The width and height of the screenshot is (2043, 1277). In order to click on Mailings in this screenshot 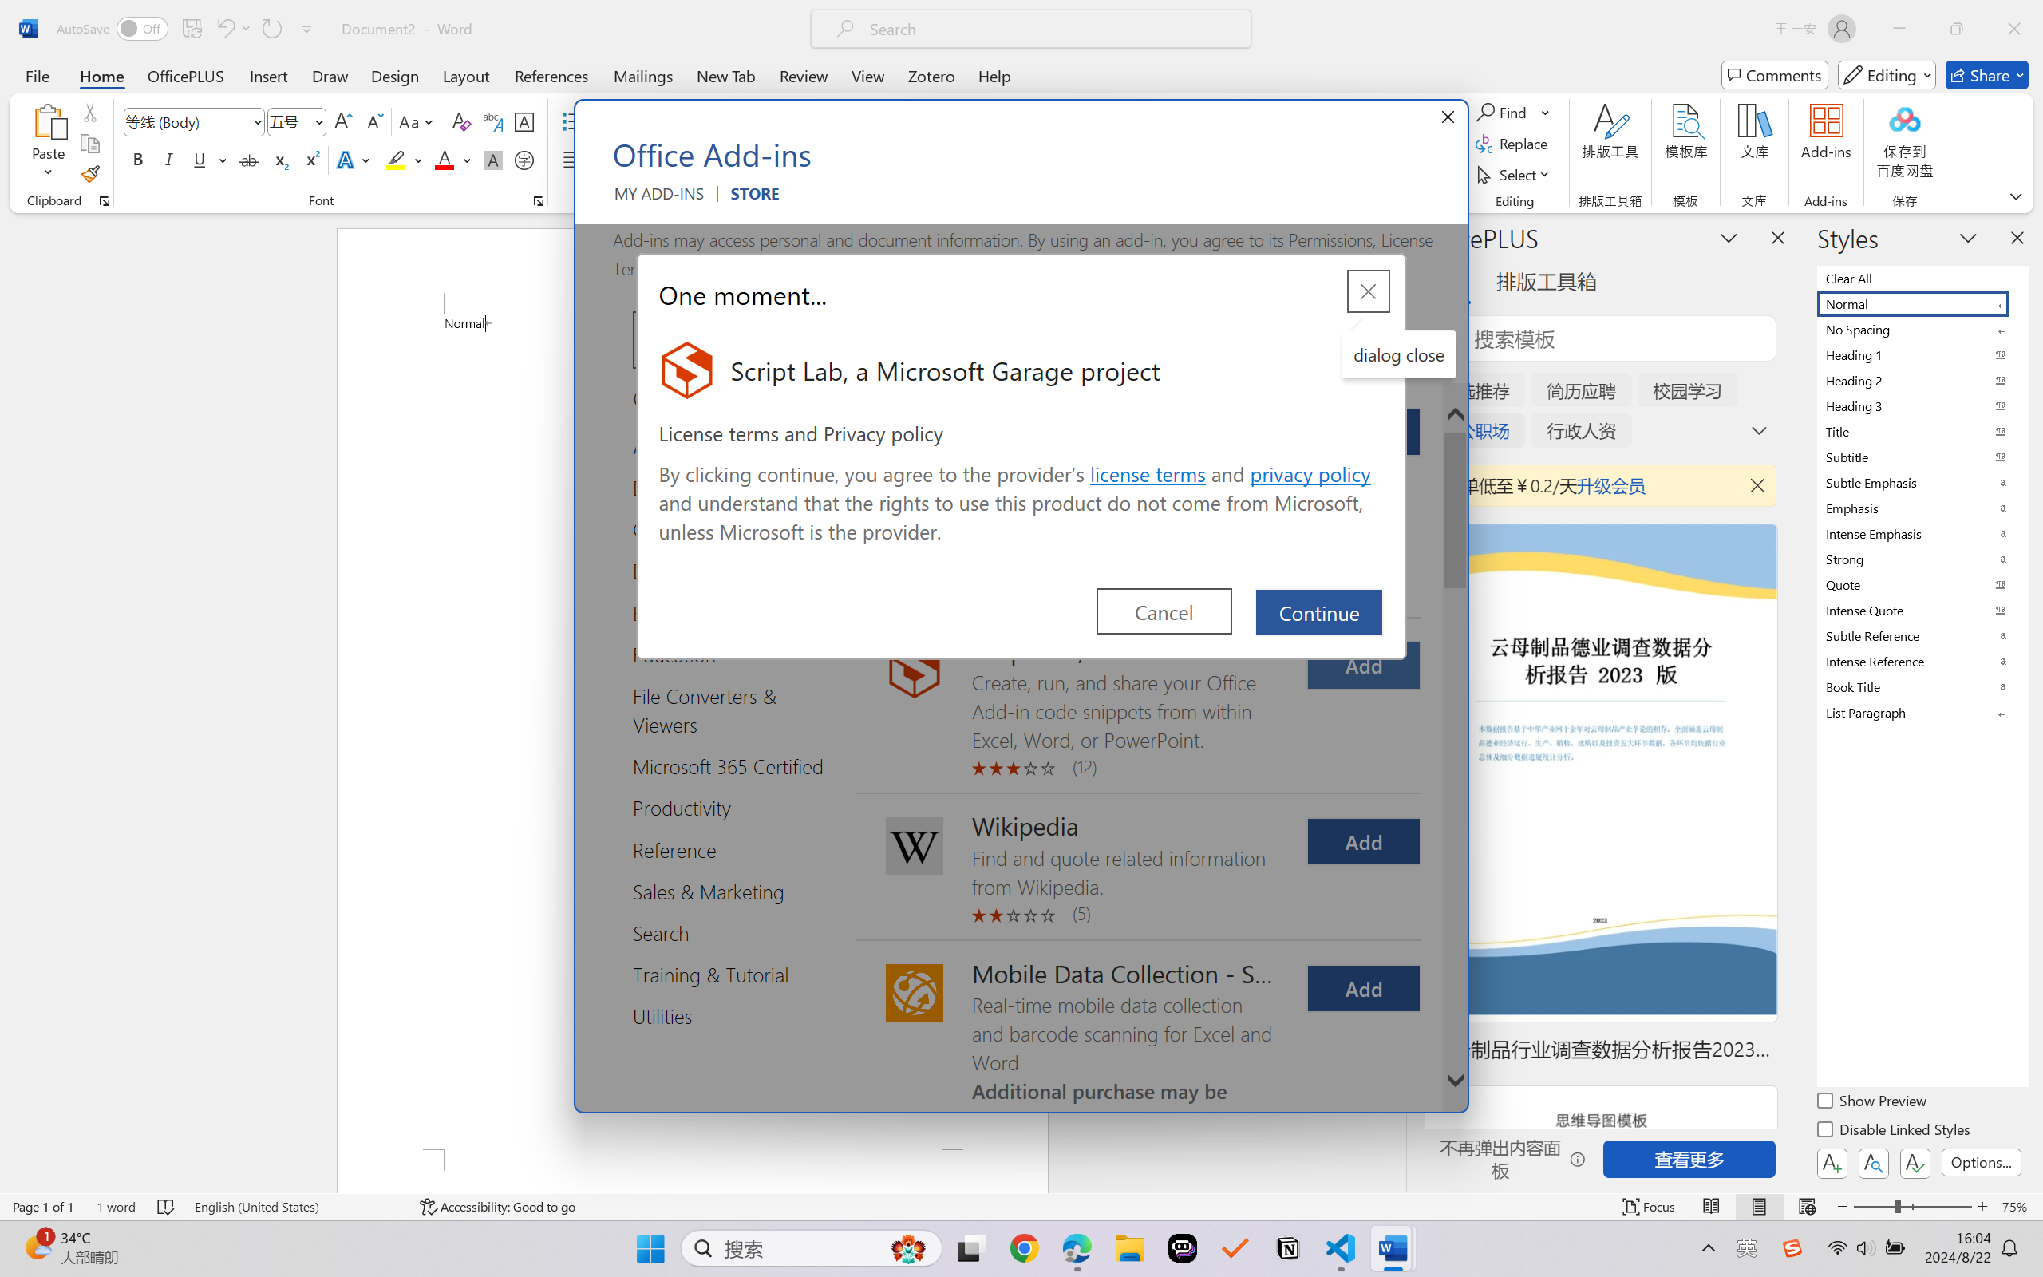, I will do `click(643, 75)`.